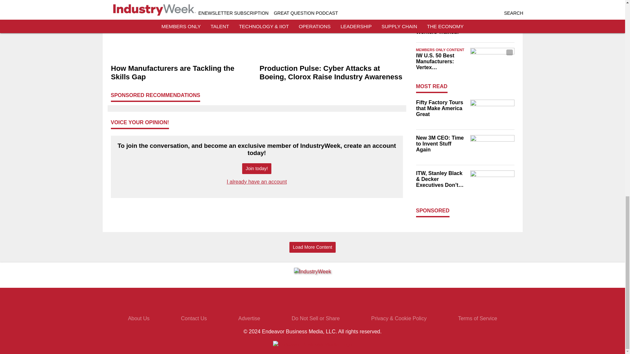 The width and height of the screenshot is (630, 354). Describe the element at coordinates (182, 73) in the screenshot. I see `How Manufacturers are Tackling the Skills Gap` at that location.